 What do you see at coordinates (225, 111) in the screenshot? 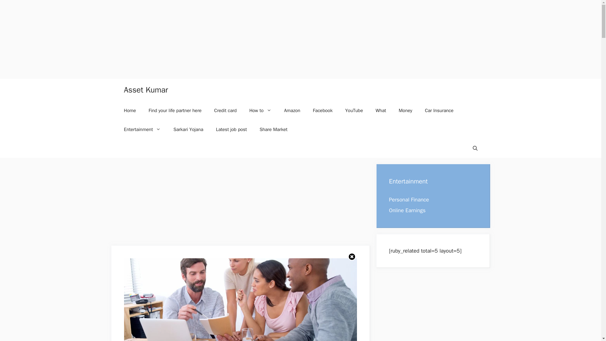
I see `Credit card` at bounding box center [225, 111].